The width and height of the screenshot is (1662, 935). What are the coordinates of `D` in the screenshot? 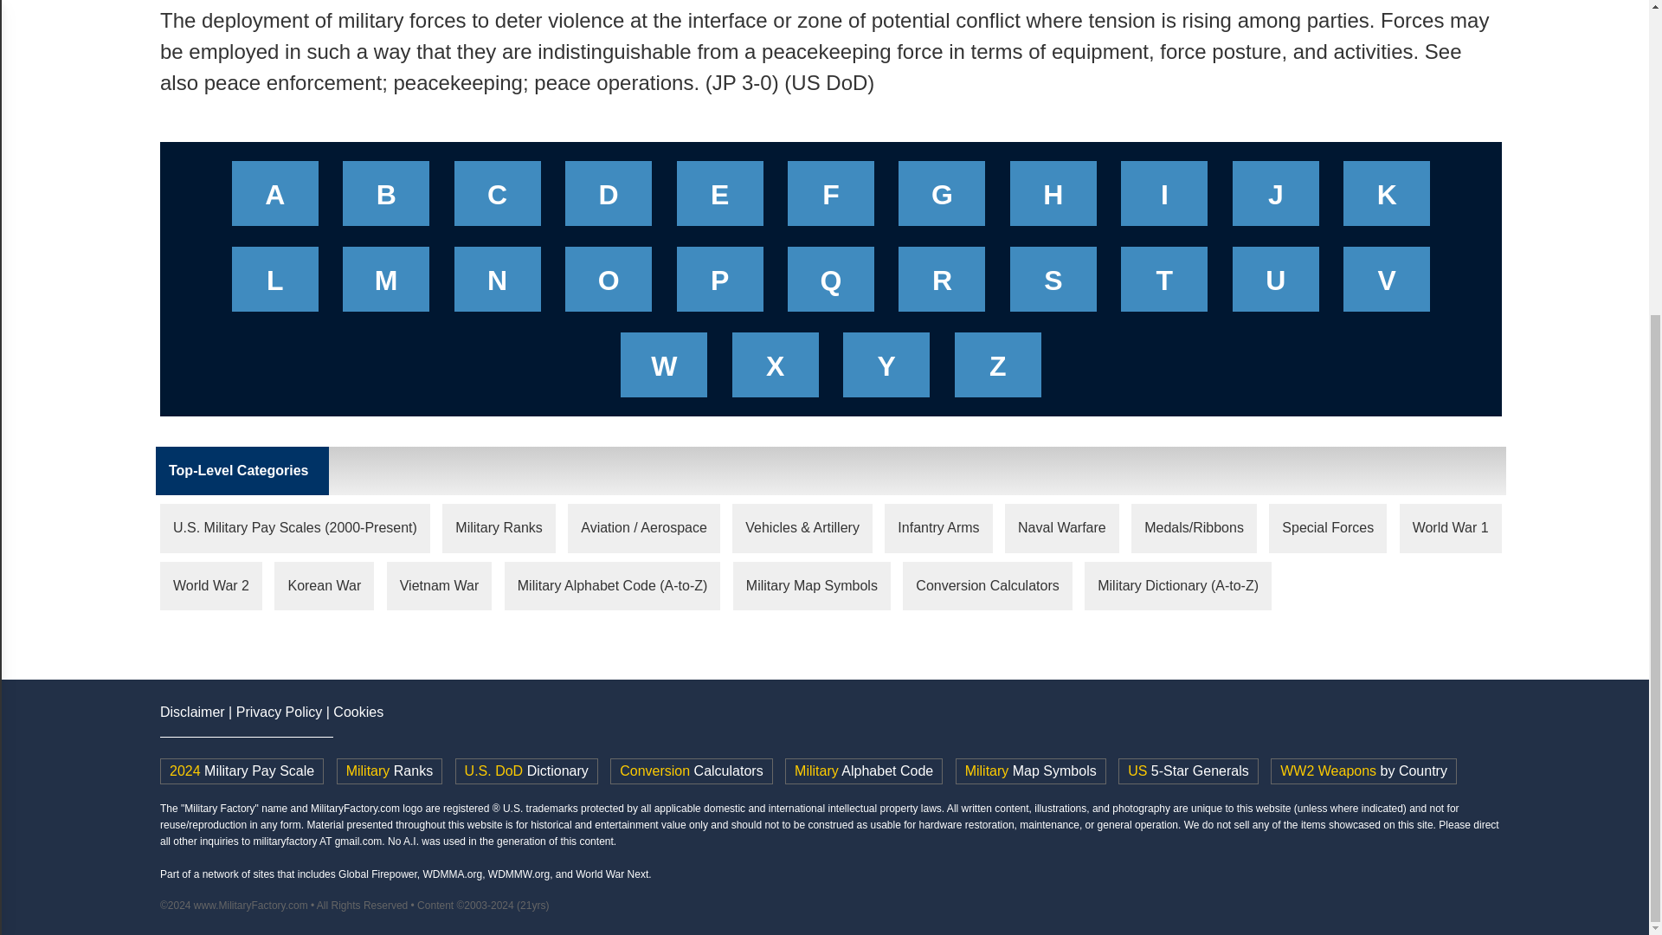 It's located at (608, 199).